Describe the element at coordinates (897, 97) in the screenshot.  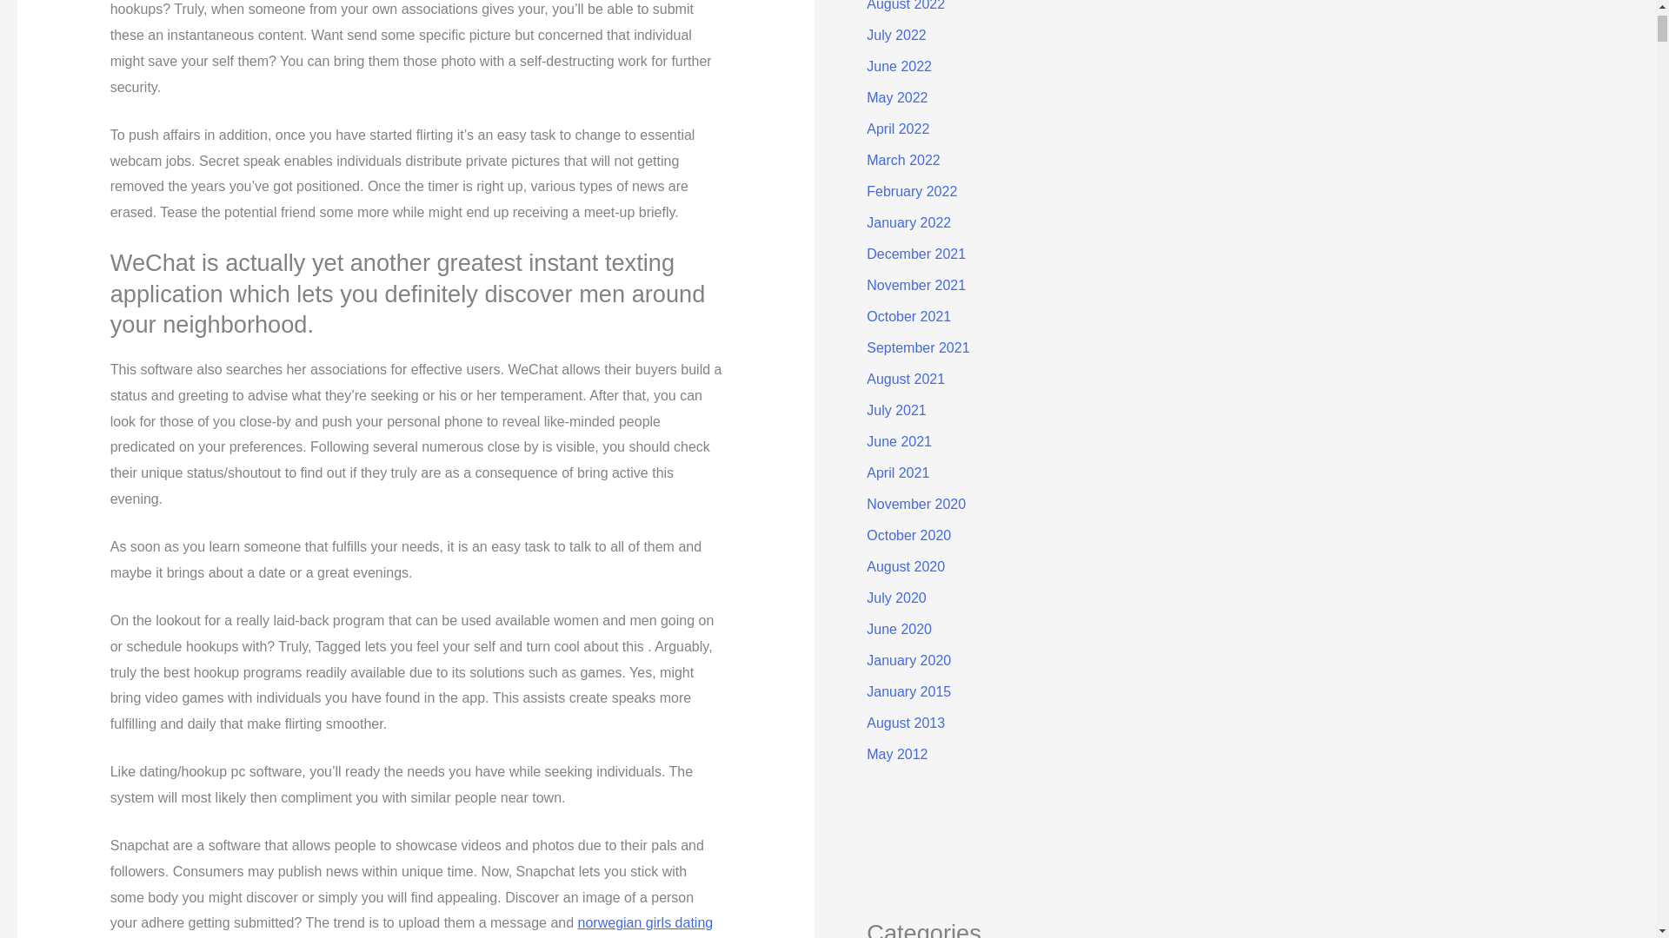
I see `May 2022` at that location.